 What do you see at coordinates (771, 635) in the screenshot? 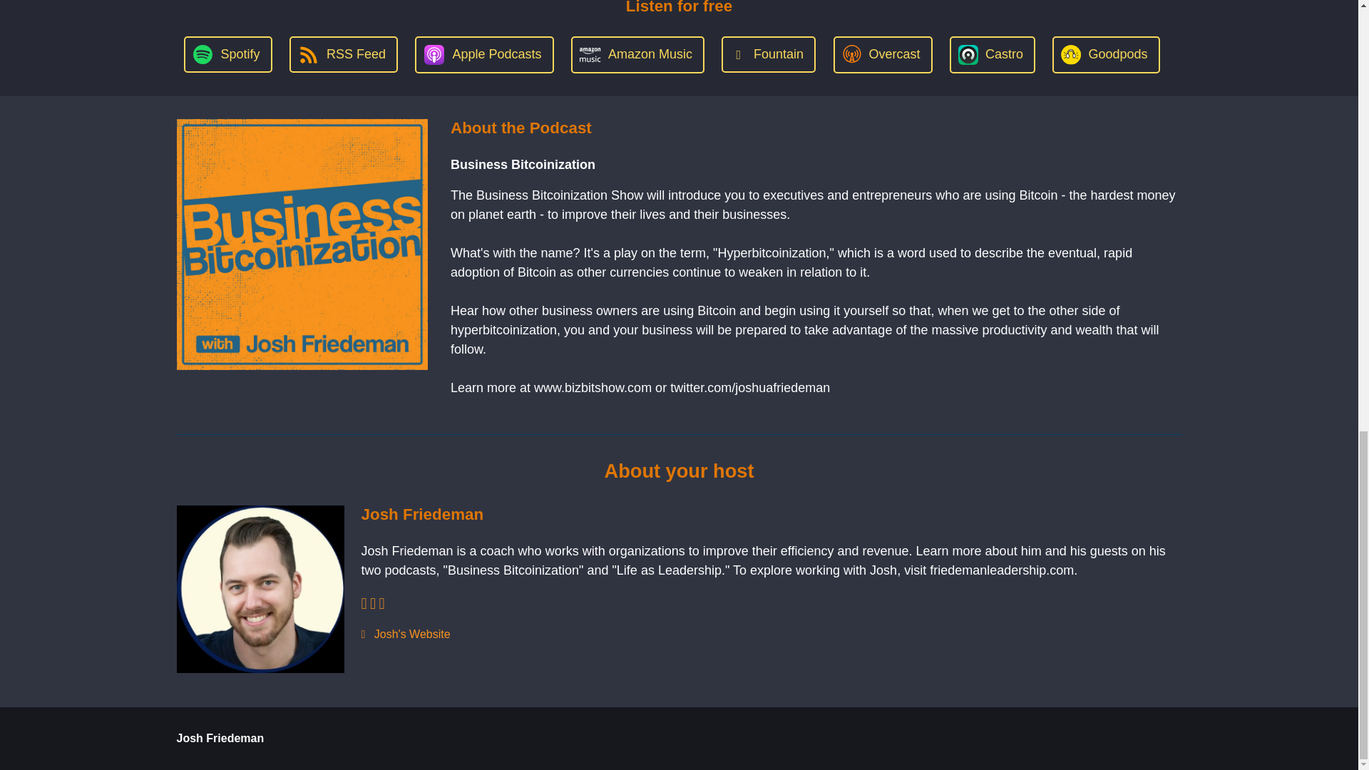
I see `Josh's Website` at bounding box center [771, 635].